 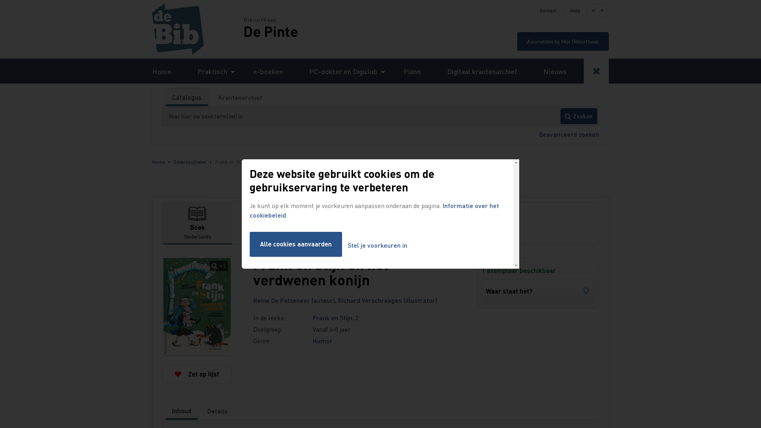 I want to click on Informatie over het cookiebeleid, so click(x=374, y=210).